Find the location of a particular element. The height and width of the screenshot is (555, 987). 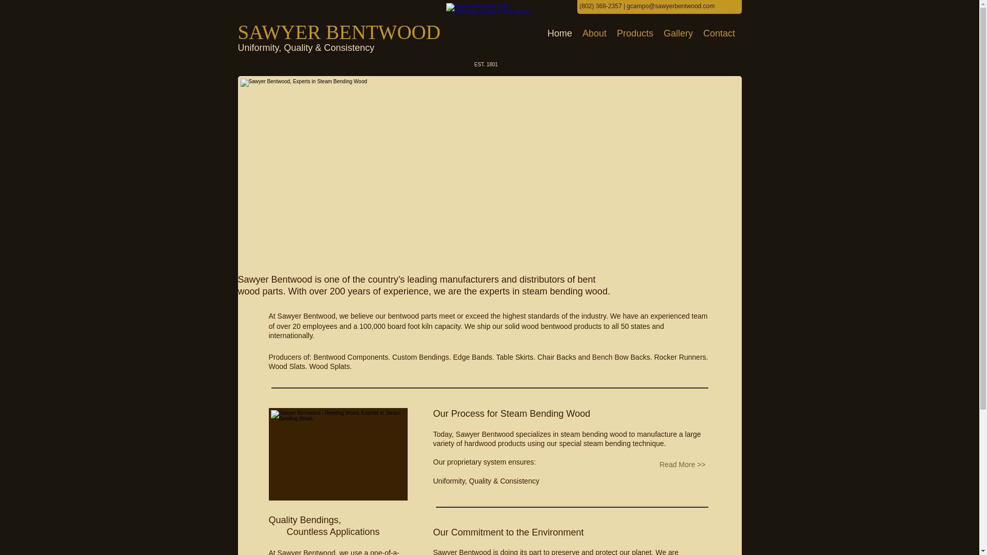

SAWYER BENTWOOD is located at coordinates (339, 37).